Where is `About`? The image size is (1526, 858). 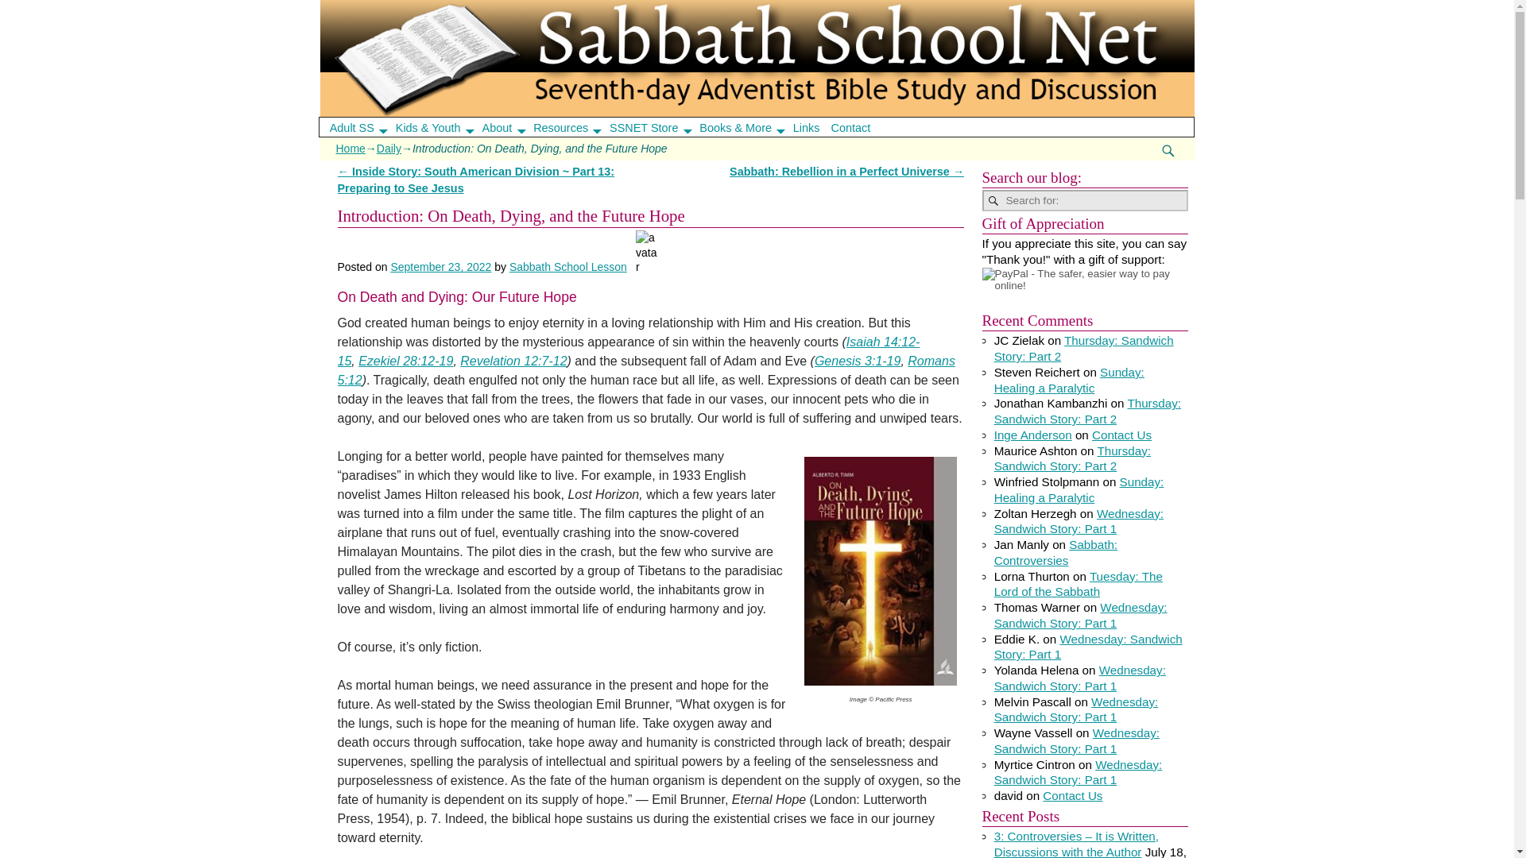
About is located at coordinates (509, 127).